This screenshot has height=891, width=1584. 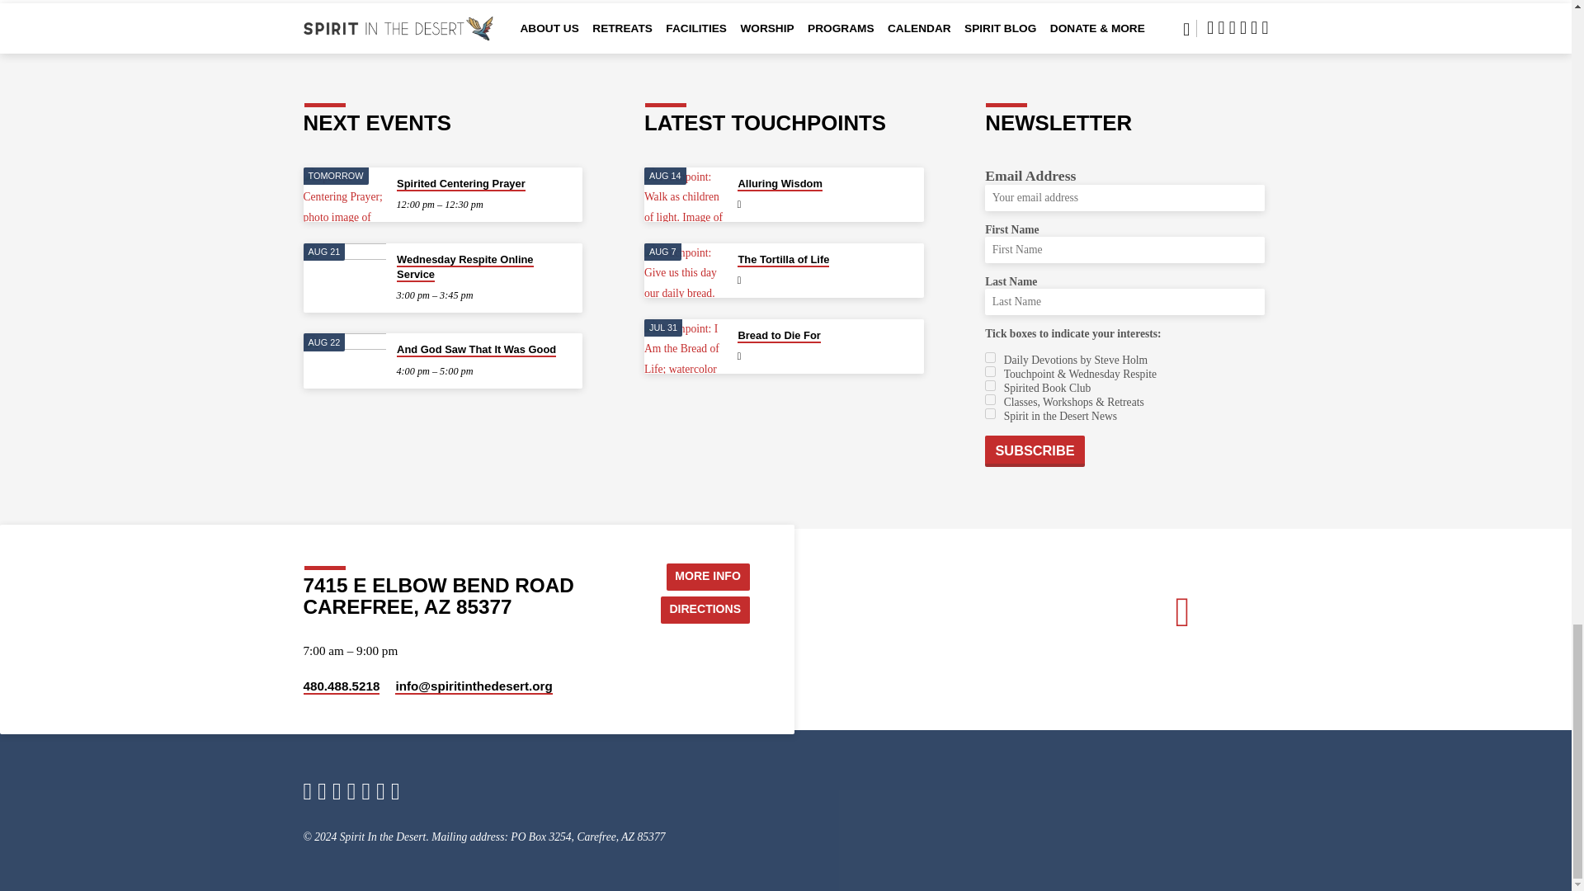 What do you see at coordinates (990, 386) in the screenshot?
I see `451e56ae58` at bounding box center [990, 386].